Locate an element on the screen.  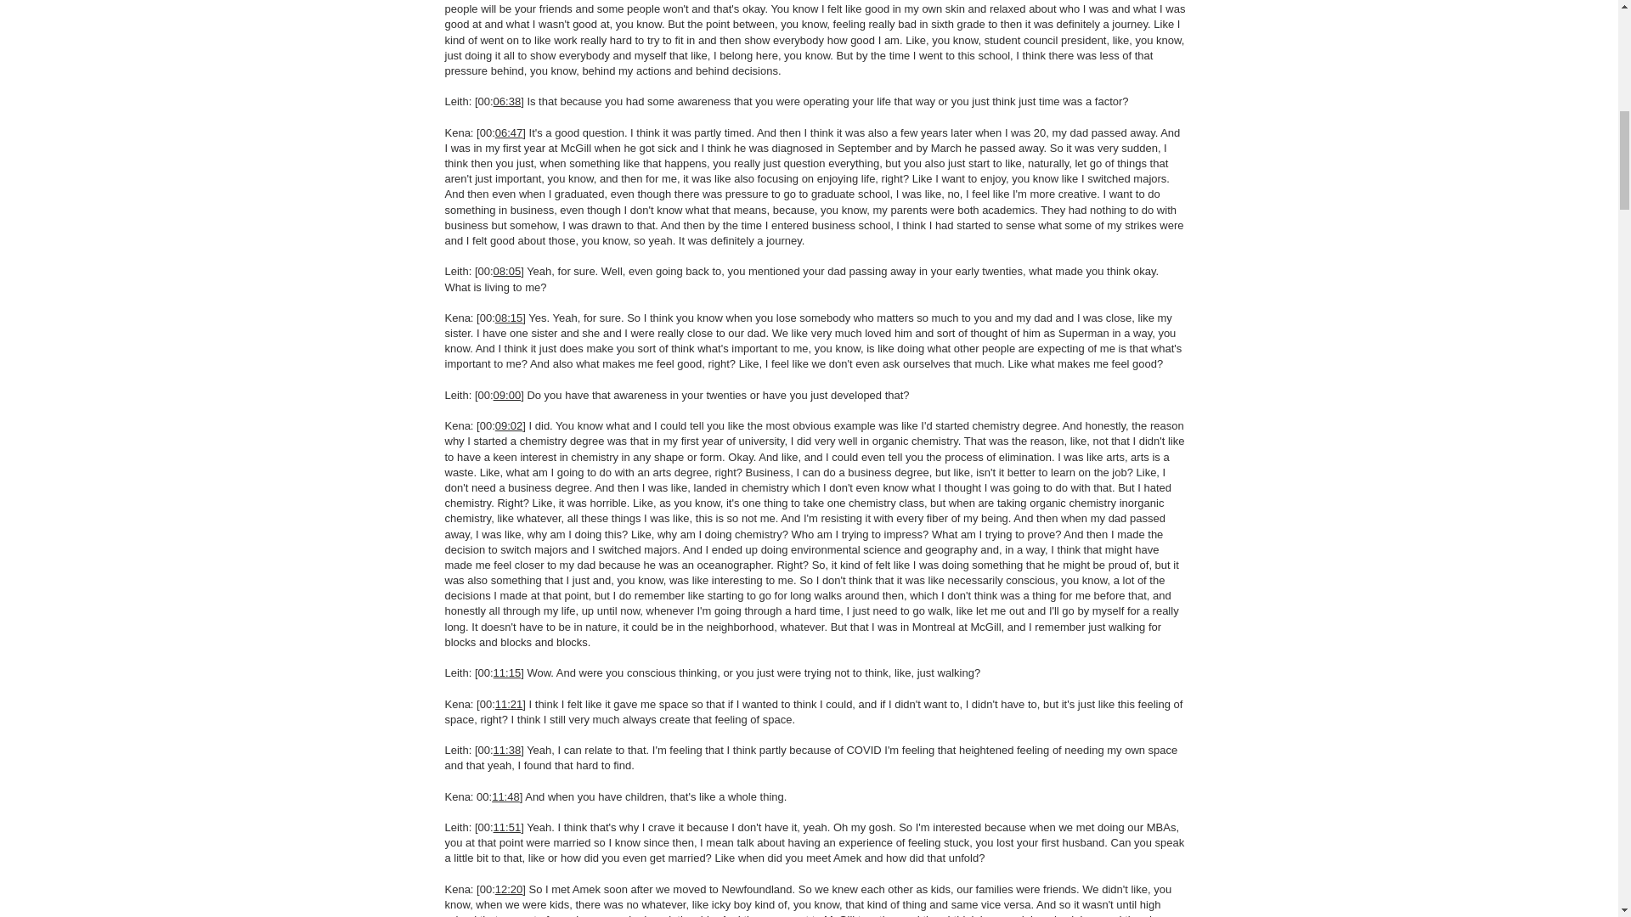
11:21 is located at coordinates (510, 704).